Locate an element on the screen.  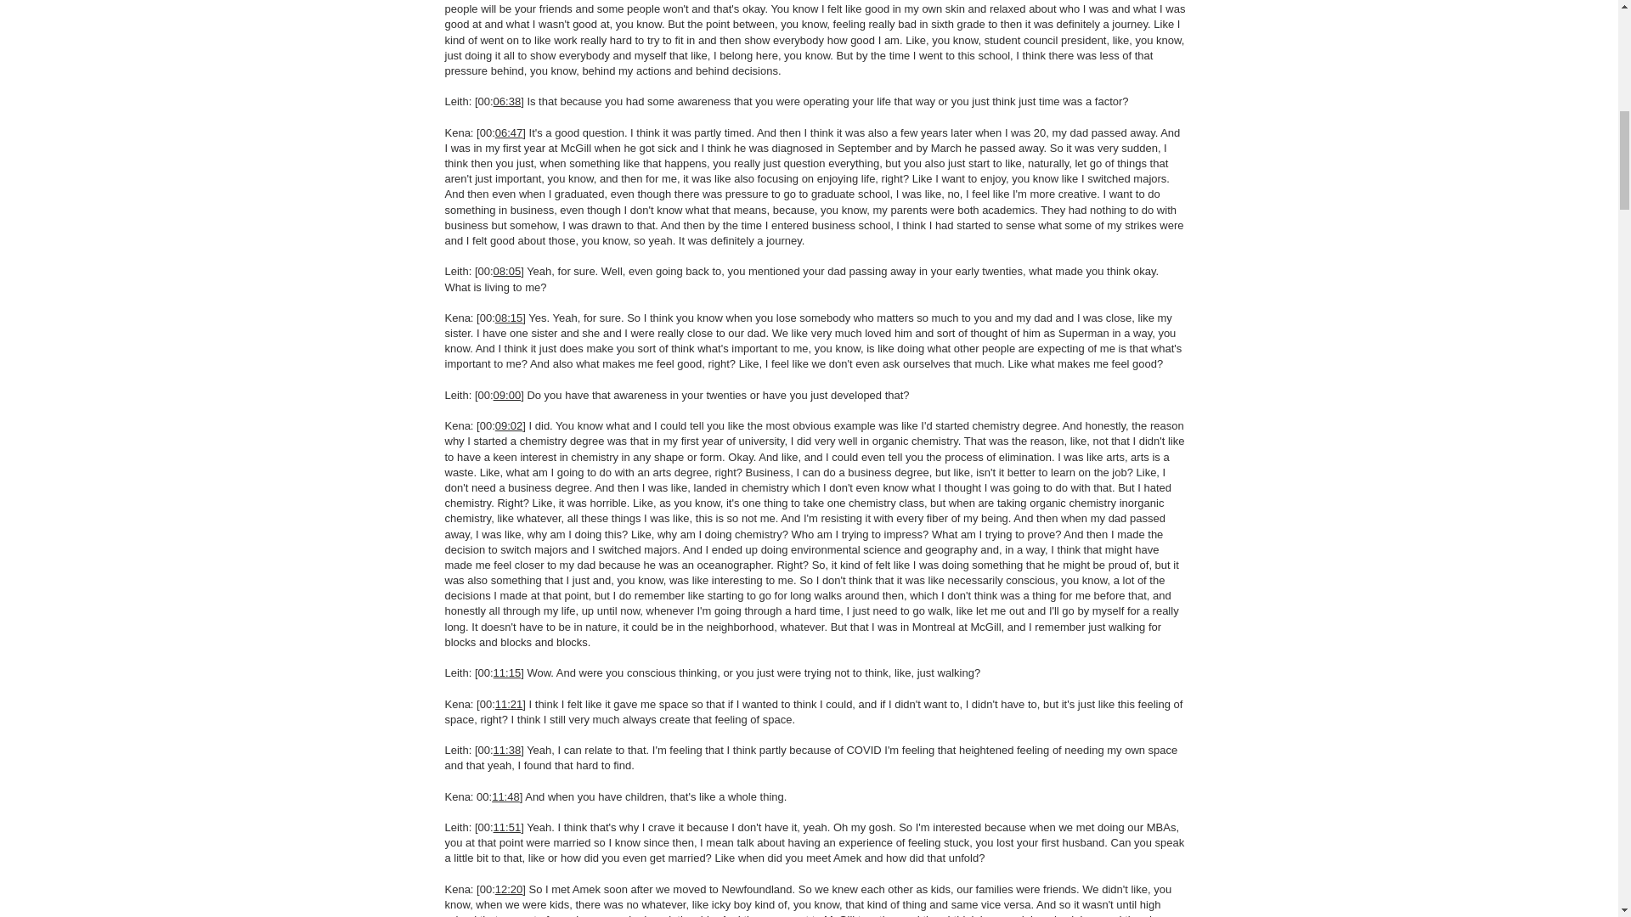
11:21 is located at coordinates (510, 704).